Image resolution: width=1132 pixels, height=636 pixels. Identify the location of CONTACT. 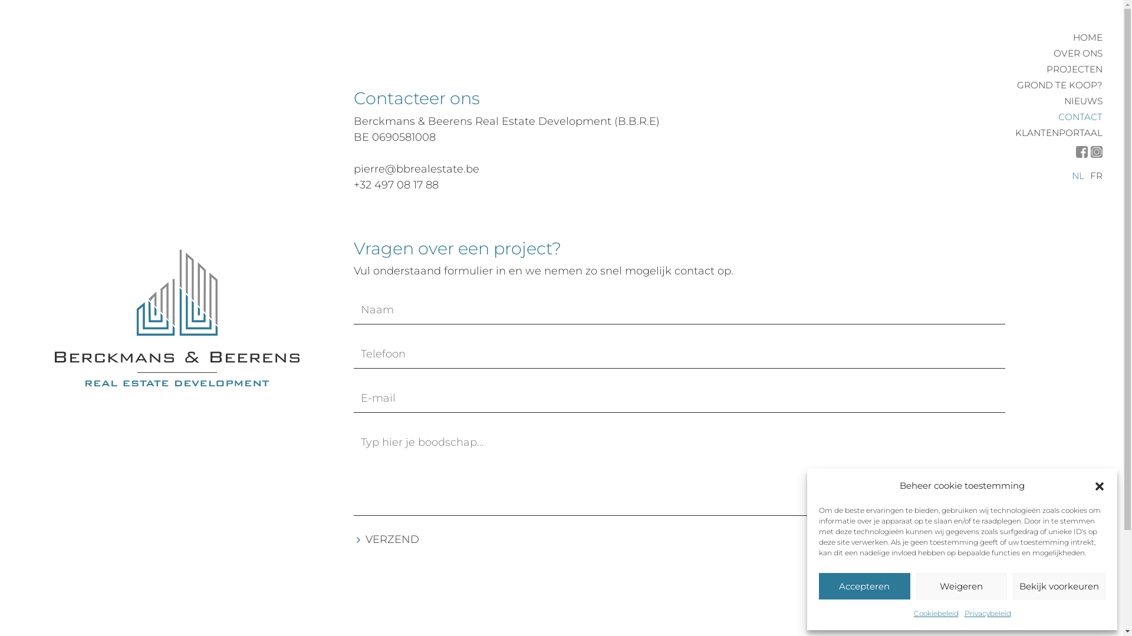
(1080, 117).